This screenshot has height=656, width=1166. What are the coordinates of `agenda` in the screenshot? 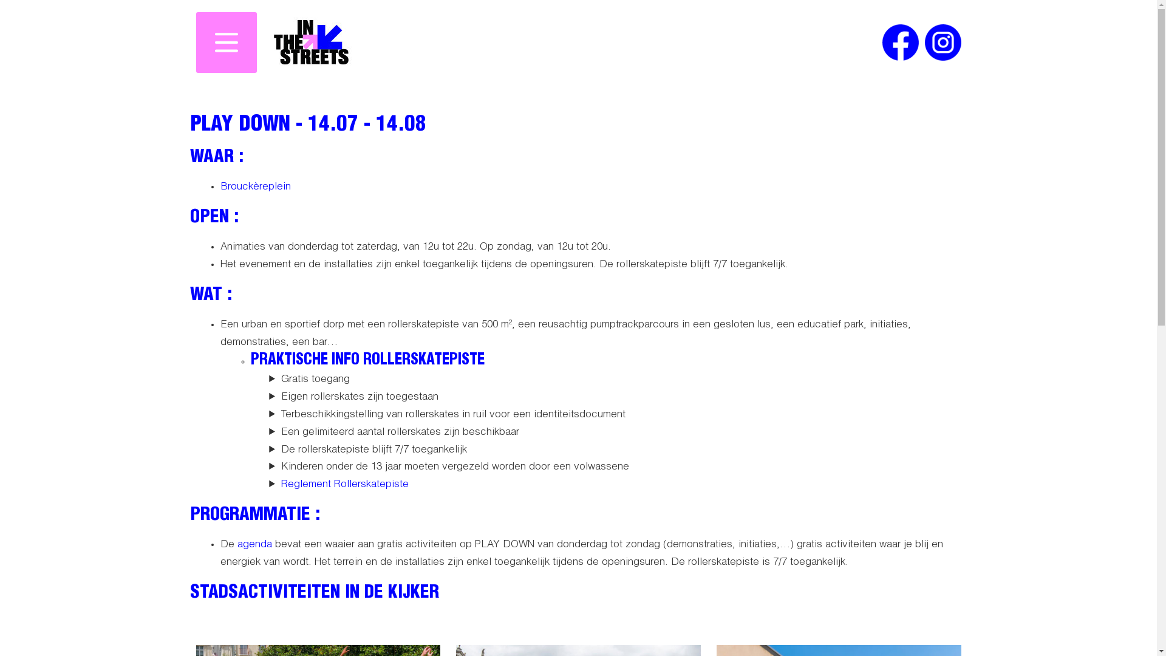 It's located at (254, 545).